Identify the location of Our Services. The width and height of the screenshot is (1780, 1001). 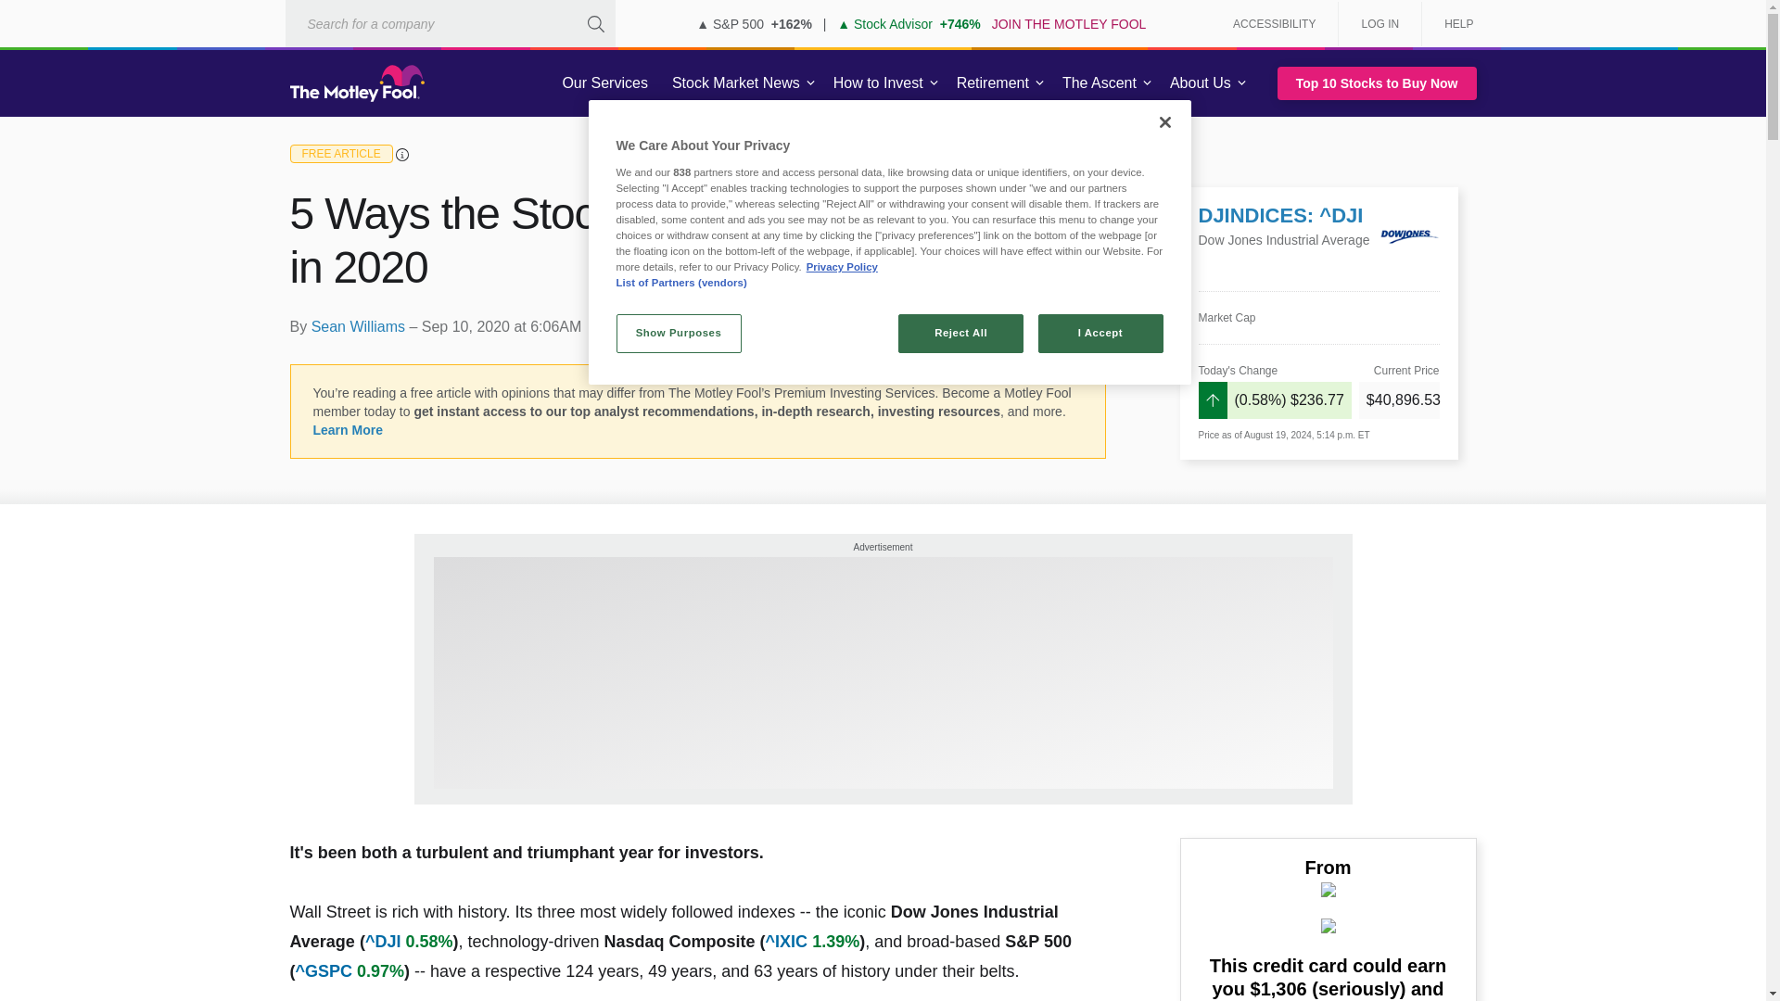
(604, 83).